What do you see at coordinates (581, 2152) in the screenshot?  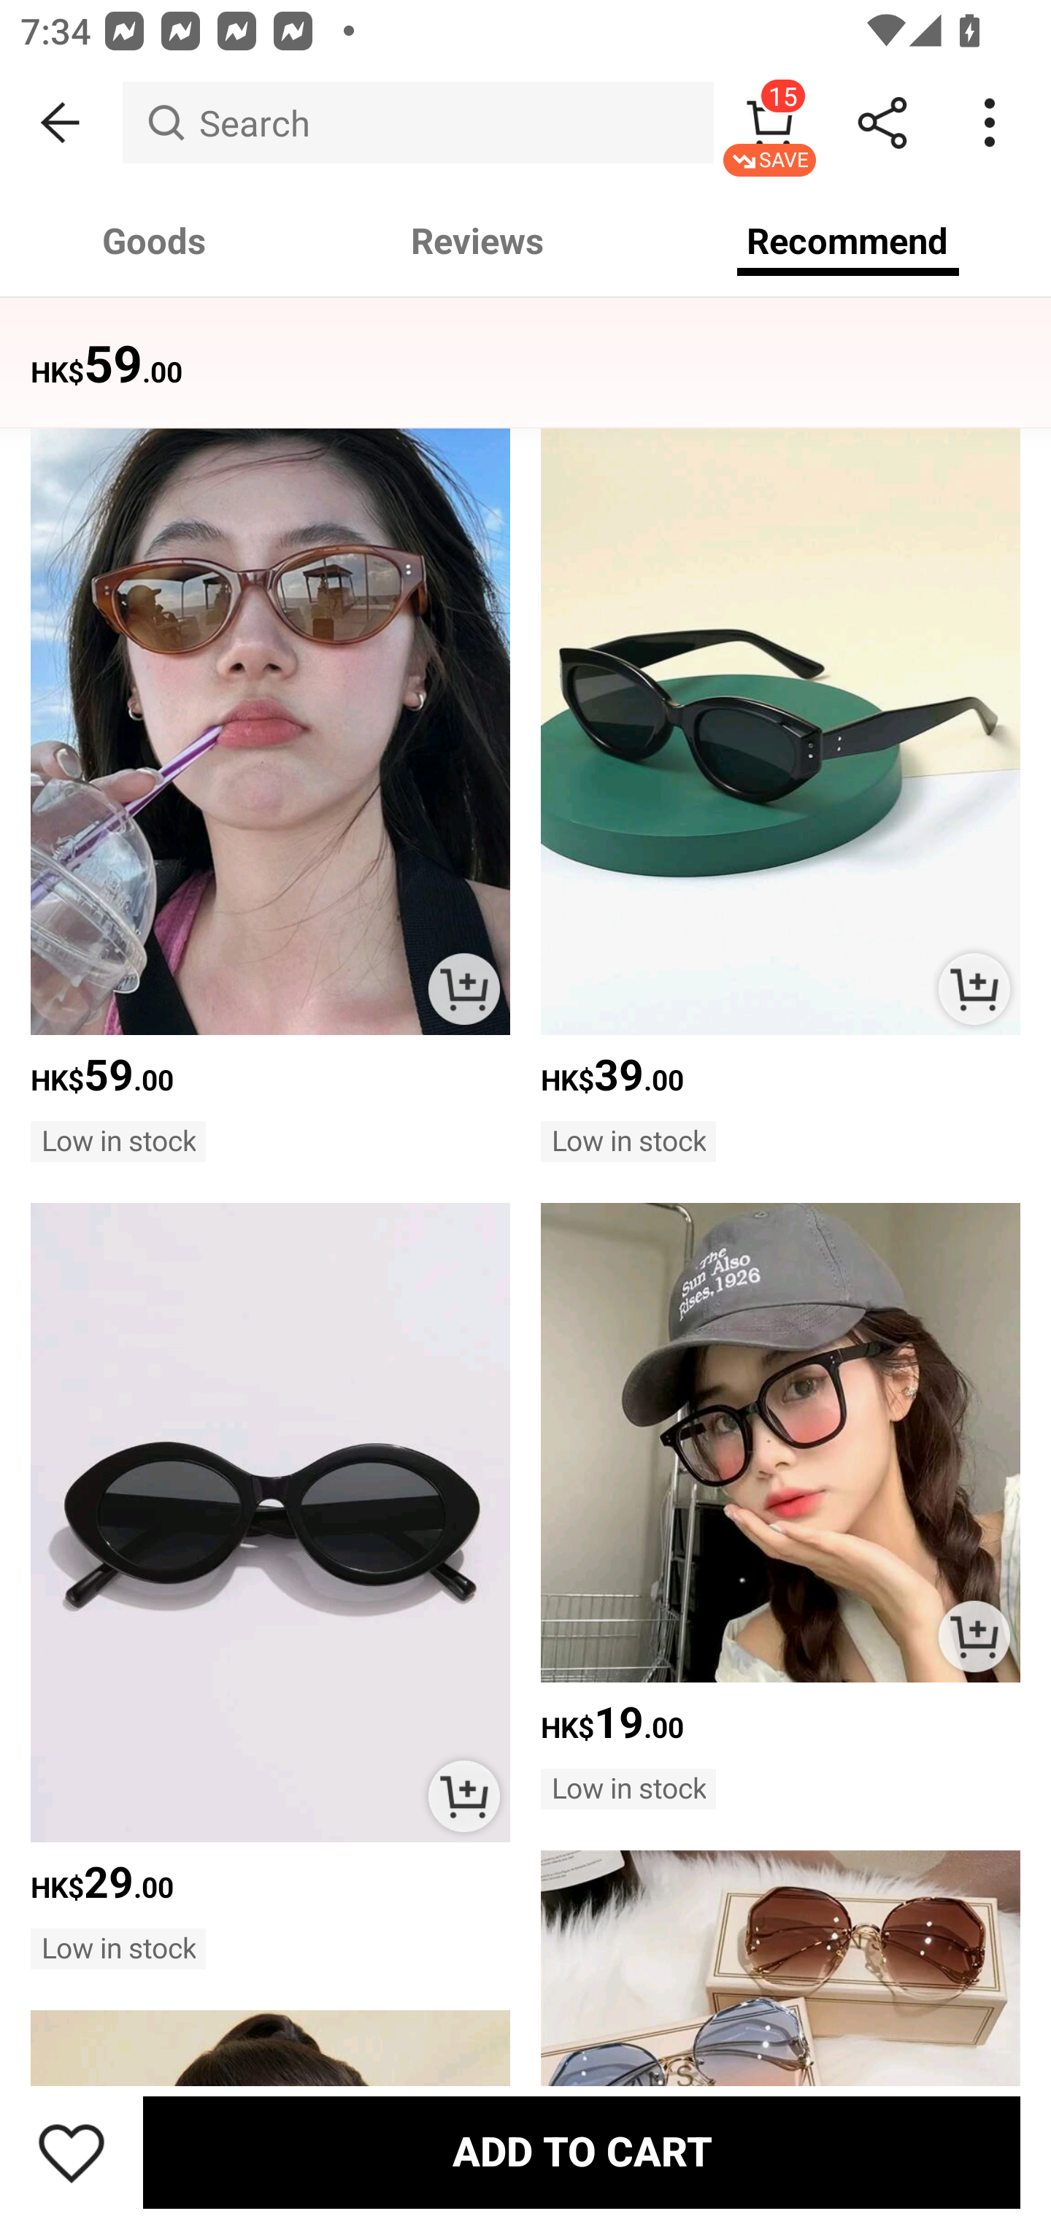 I see `ADD TO CART` at bounding box center [581, 2152].